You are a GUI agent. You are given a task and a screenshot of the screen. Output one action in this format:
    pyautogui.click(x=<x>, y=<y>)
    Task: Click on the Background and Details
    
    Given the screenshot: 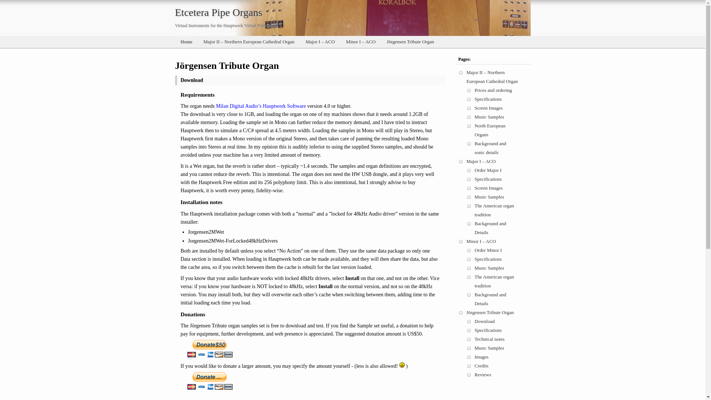 What is the action you would take?
    pyautogui.click(x=491, y=228)
    